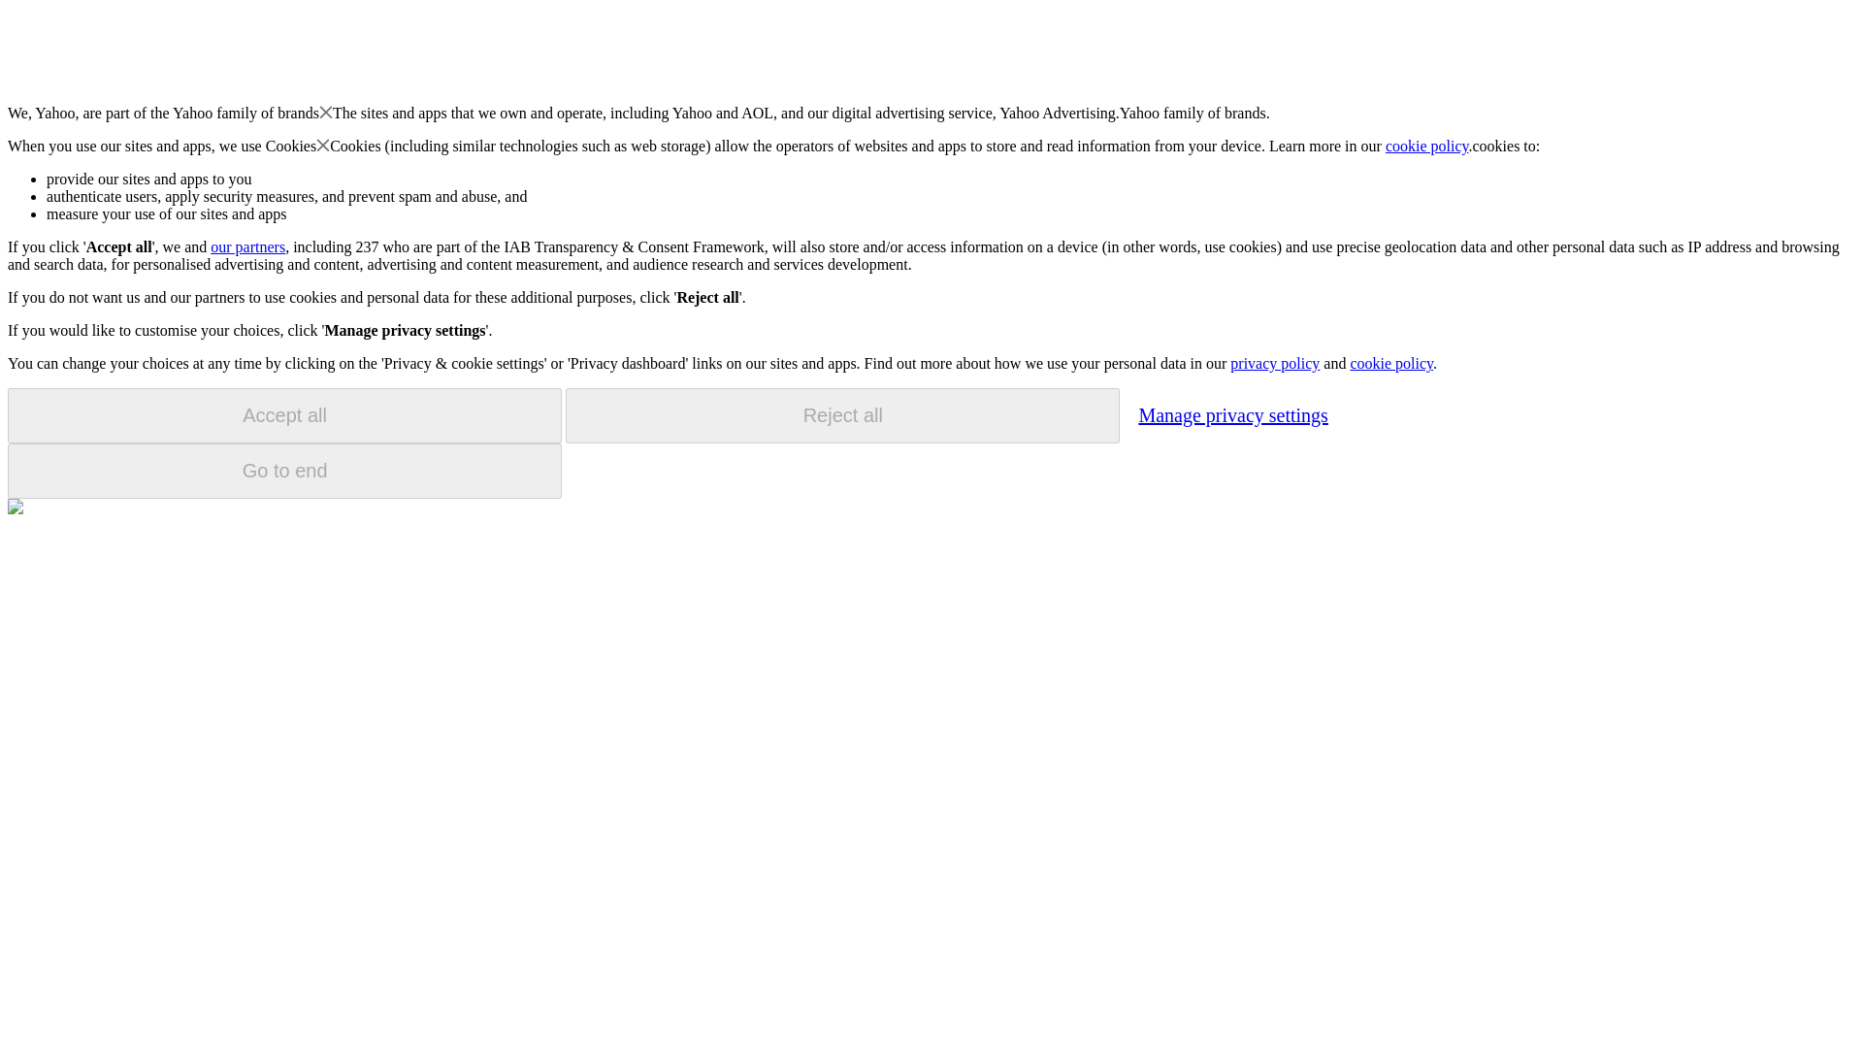 The height and width of the screenshot is (1048, 1863). Describe the element at coordinates (1274, 363) in the screenshot. I see `privacy policy` at that location.